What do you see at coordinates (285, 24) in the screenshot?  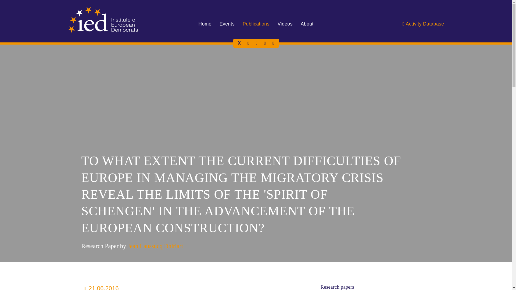 I see `Videos` at bounding box center [285, 24].